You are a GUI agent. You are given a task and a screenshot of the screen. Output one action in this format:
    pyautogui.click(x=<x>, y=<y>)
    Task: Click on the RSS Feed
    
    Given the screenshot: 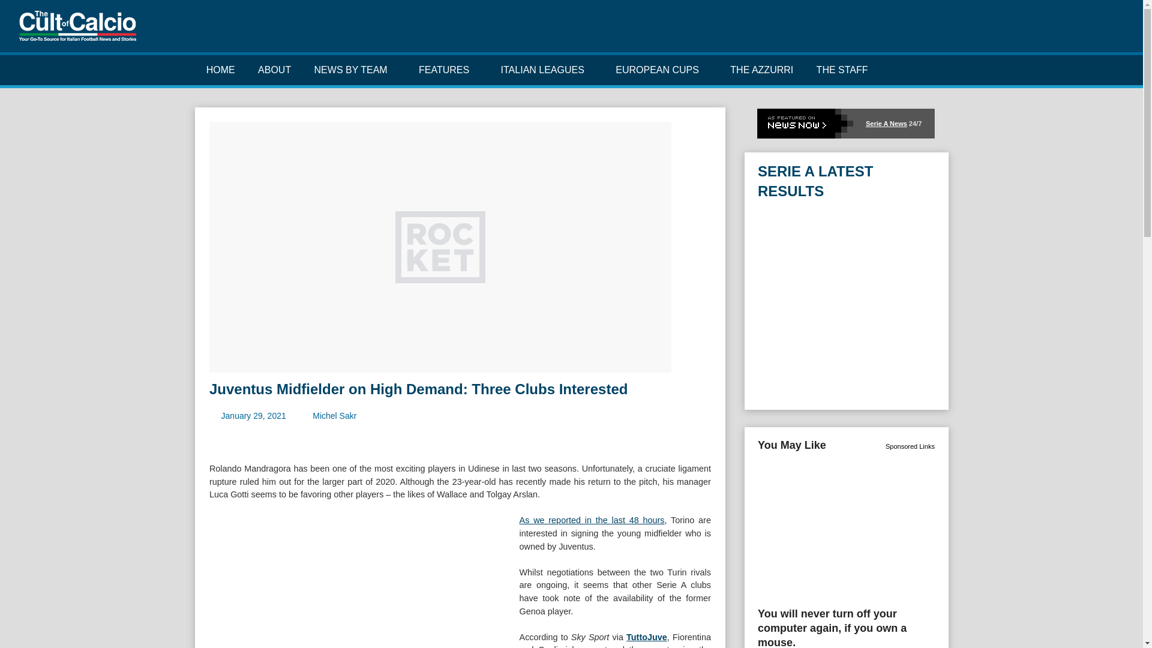 What is the action you would take?
    pyautogui.click(x=1115, y=31)
    